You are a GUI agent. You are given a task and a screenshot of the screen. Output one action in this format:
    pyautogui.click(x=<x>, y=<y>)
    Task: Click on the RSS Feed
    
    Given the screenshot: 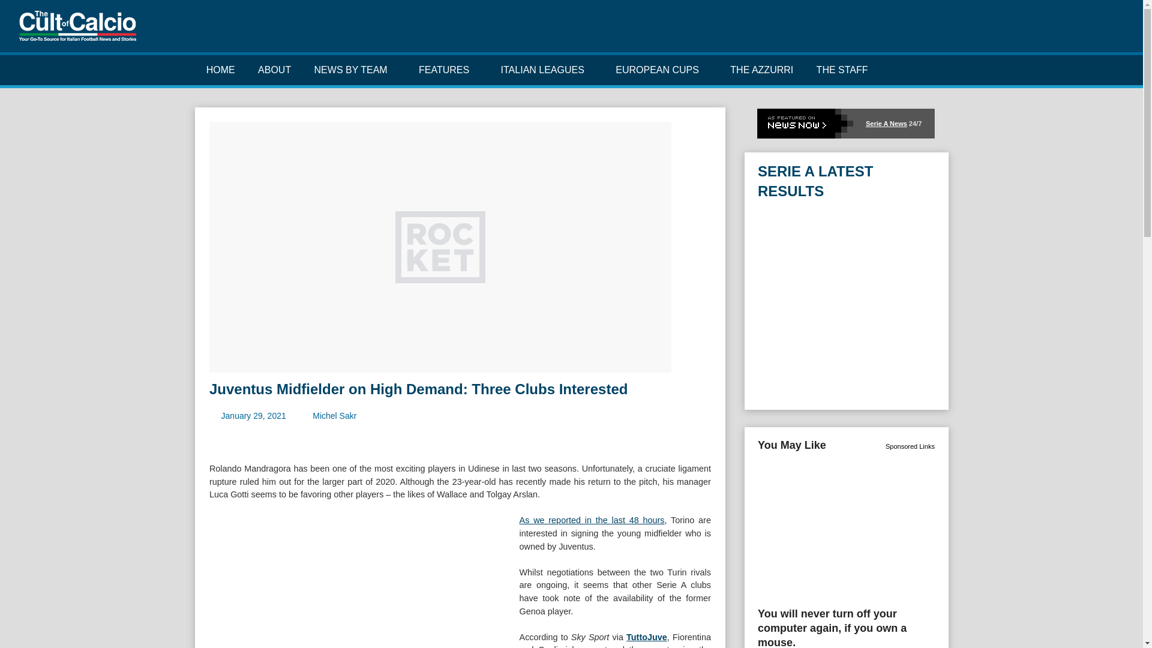 What is the action you would take?
    pyautogui.click(x=1115, y=31)
    